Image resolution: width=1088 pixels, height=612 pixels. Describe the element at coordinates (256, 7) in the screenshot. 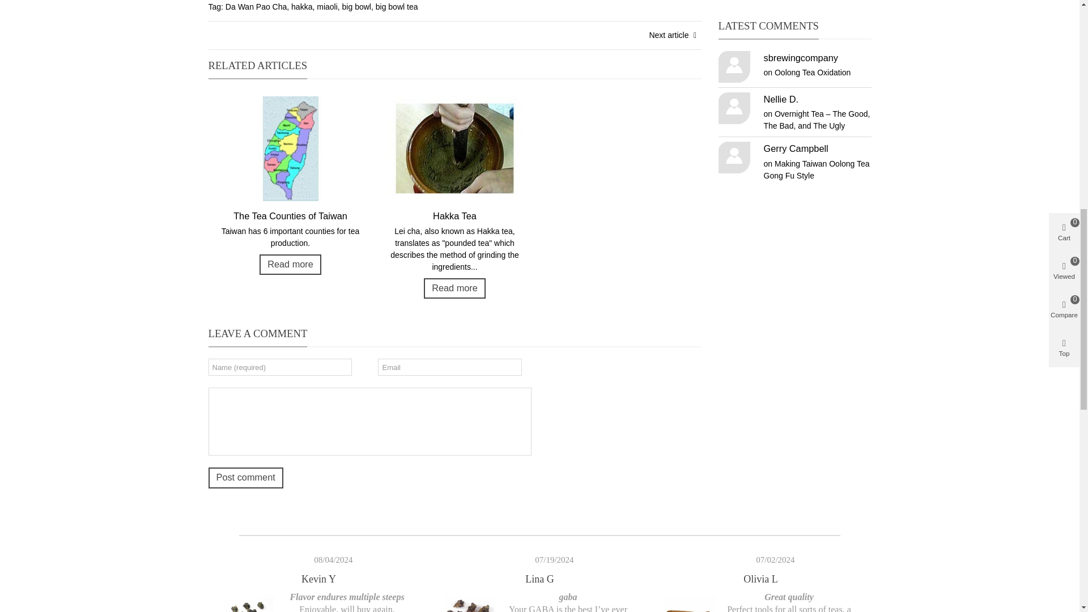

I see `Da Wan Pao Cha` at that location.